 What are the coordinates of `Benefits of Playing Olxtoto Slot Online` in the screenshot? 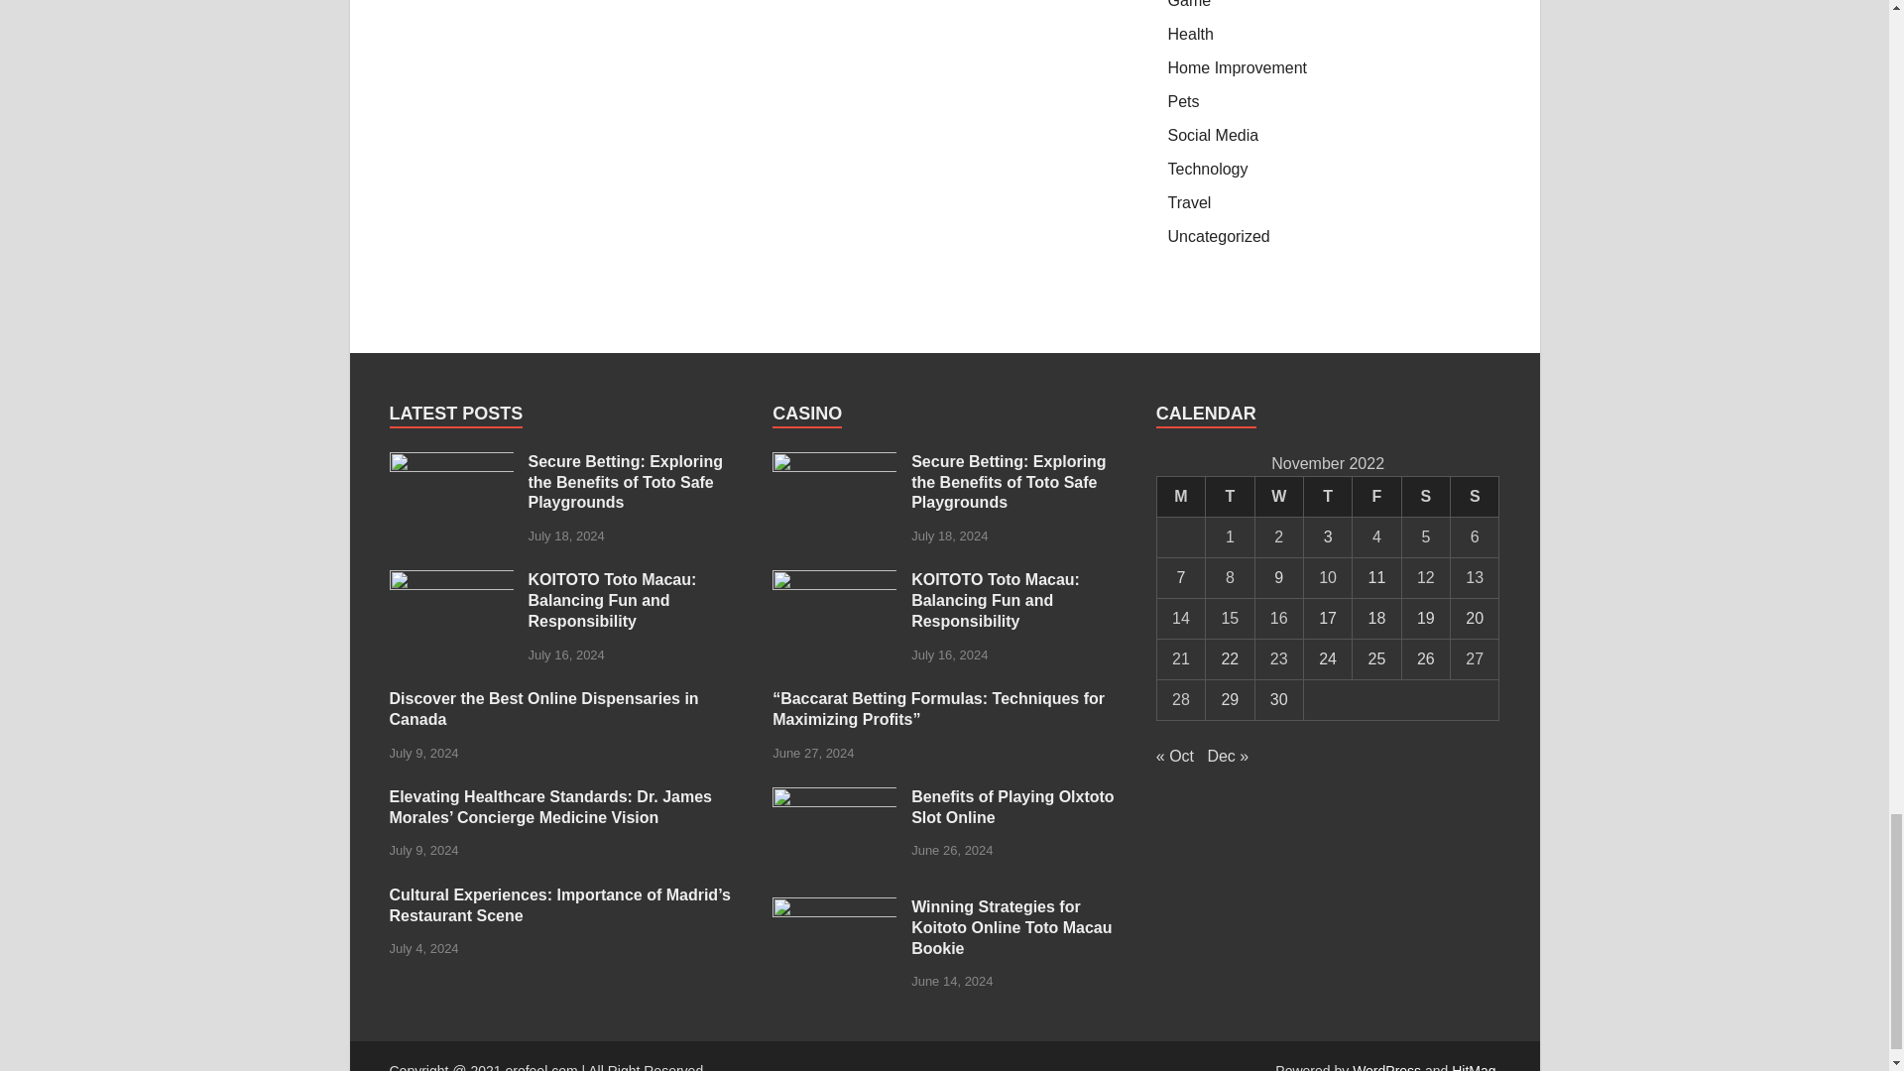 It's located at (835, 799).